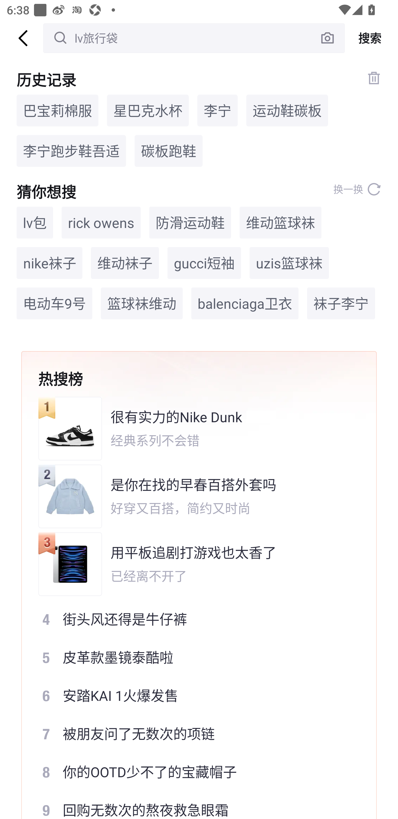 This screenshot has height=819, width=398. I want to click on balenciaga卫衣, so click(245, 303).